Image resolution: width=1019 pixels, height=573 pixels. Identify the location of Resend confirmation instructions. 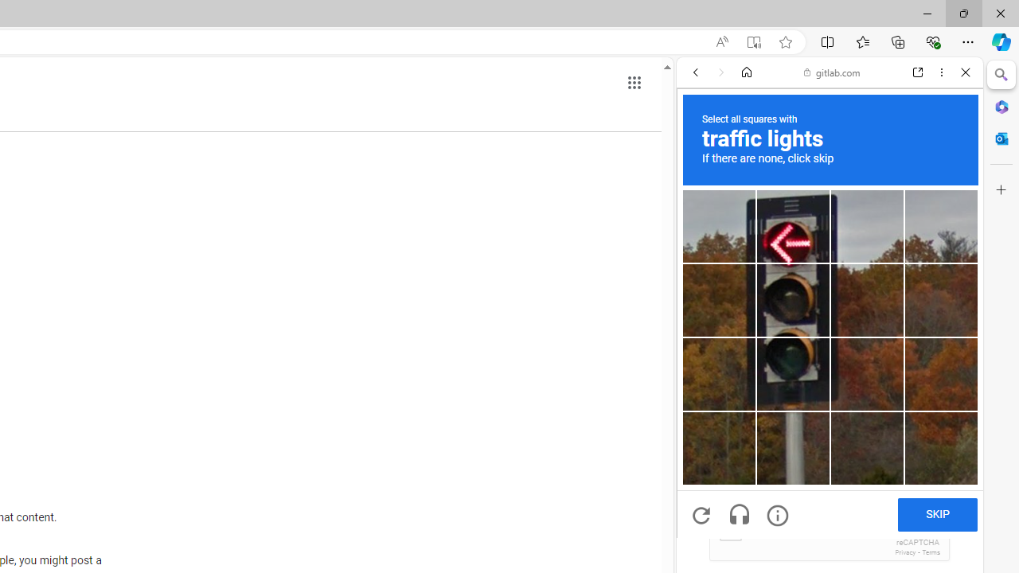
(830, 353).